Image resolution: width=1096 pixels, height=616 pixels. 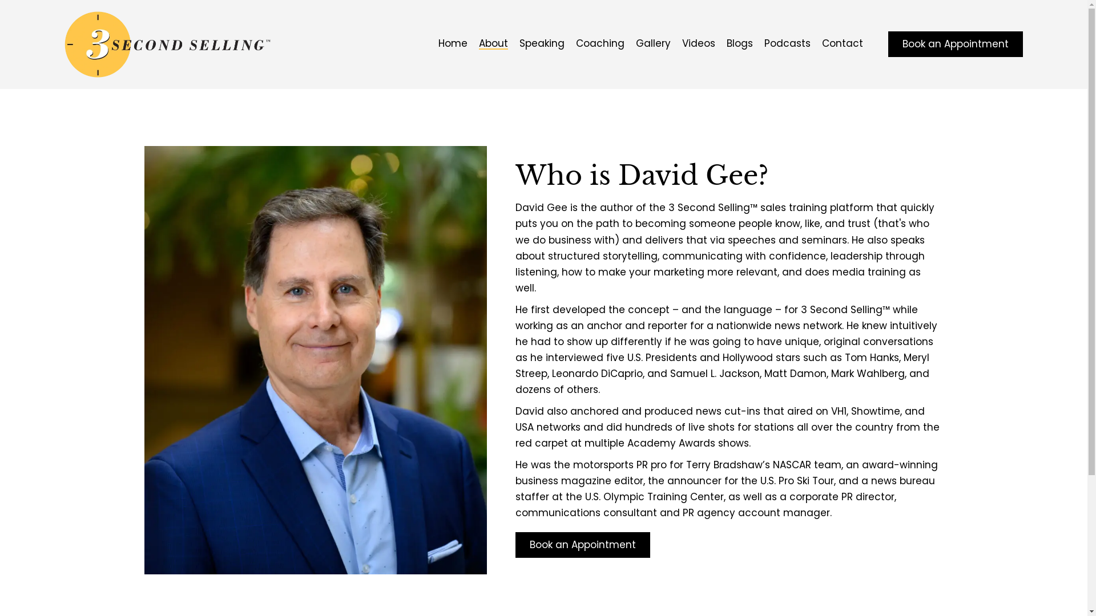 What do you see at coordinates (315, 360) in the screenshot?
I see `3 Second Selling` at bounding box center [315, 360].